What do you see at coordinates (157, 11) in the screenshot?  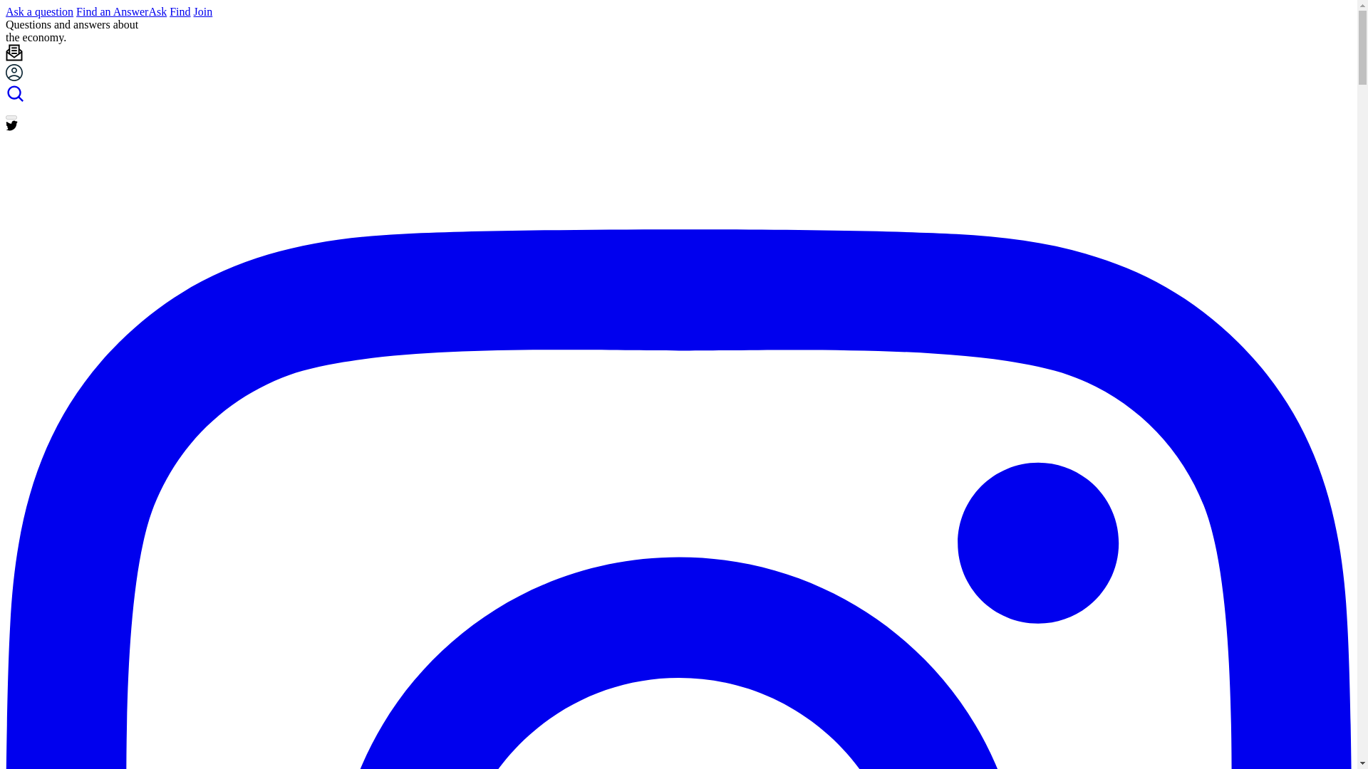 I see `Ask` at bounding box center [157, 11].